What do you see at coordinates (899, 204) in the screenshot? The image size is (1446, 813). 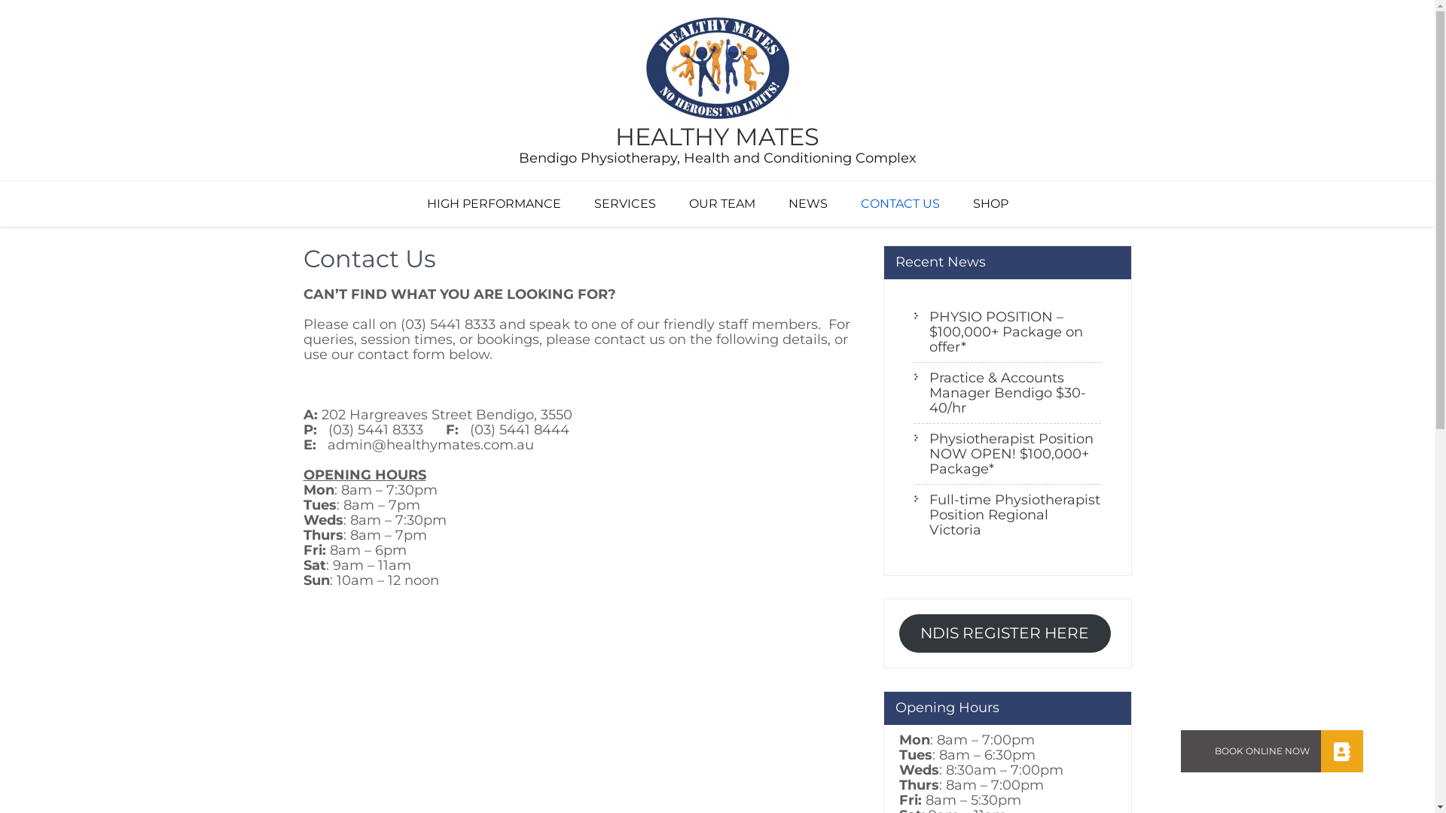 I see `CONTACT US` at bounding box center [899, 204].